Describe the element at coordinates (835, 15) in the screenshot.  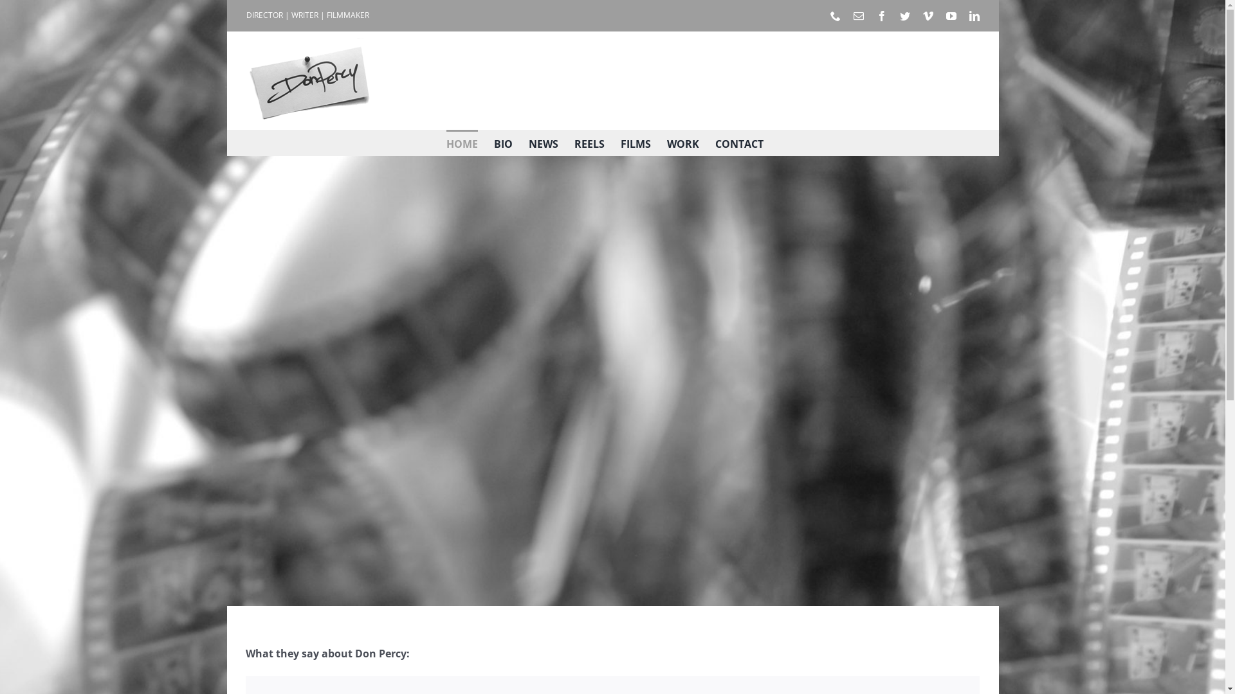
I see `Phone` at that location.